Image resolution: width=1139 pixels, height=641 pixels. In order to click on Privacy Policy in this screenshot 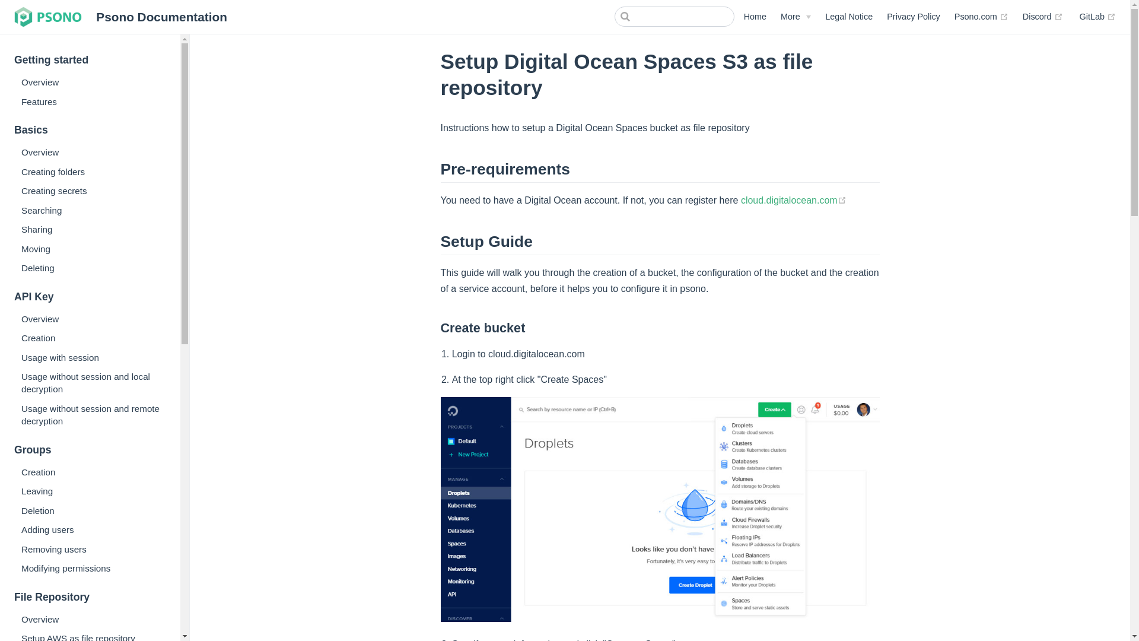, I will do `click(914, 17)`.